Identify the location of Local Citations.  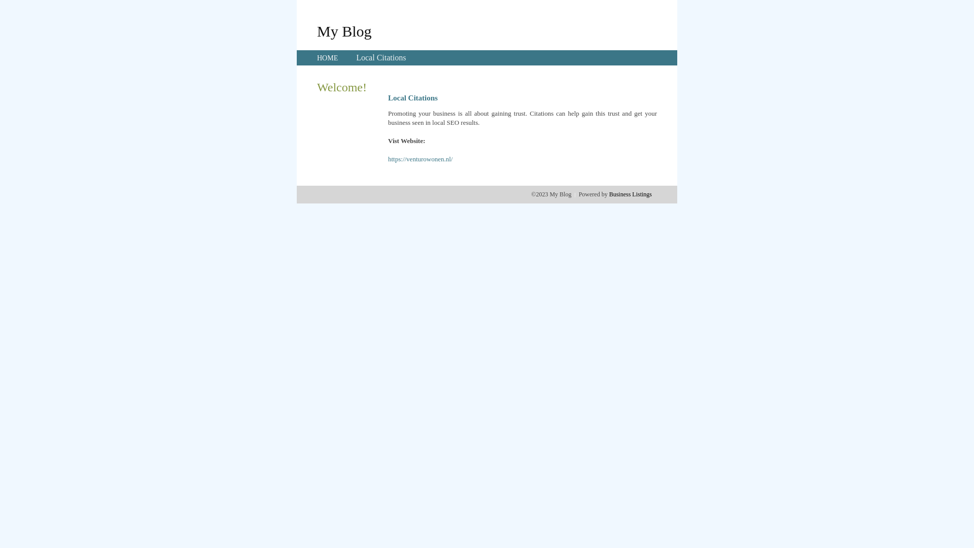
(381, 58).